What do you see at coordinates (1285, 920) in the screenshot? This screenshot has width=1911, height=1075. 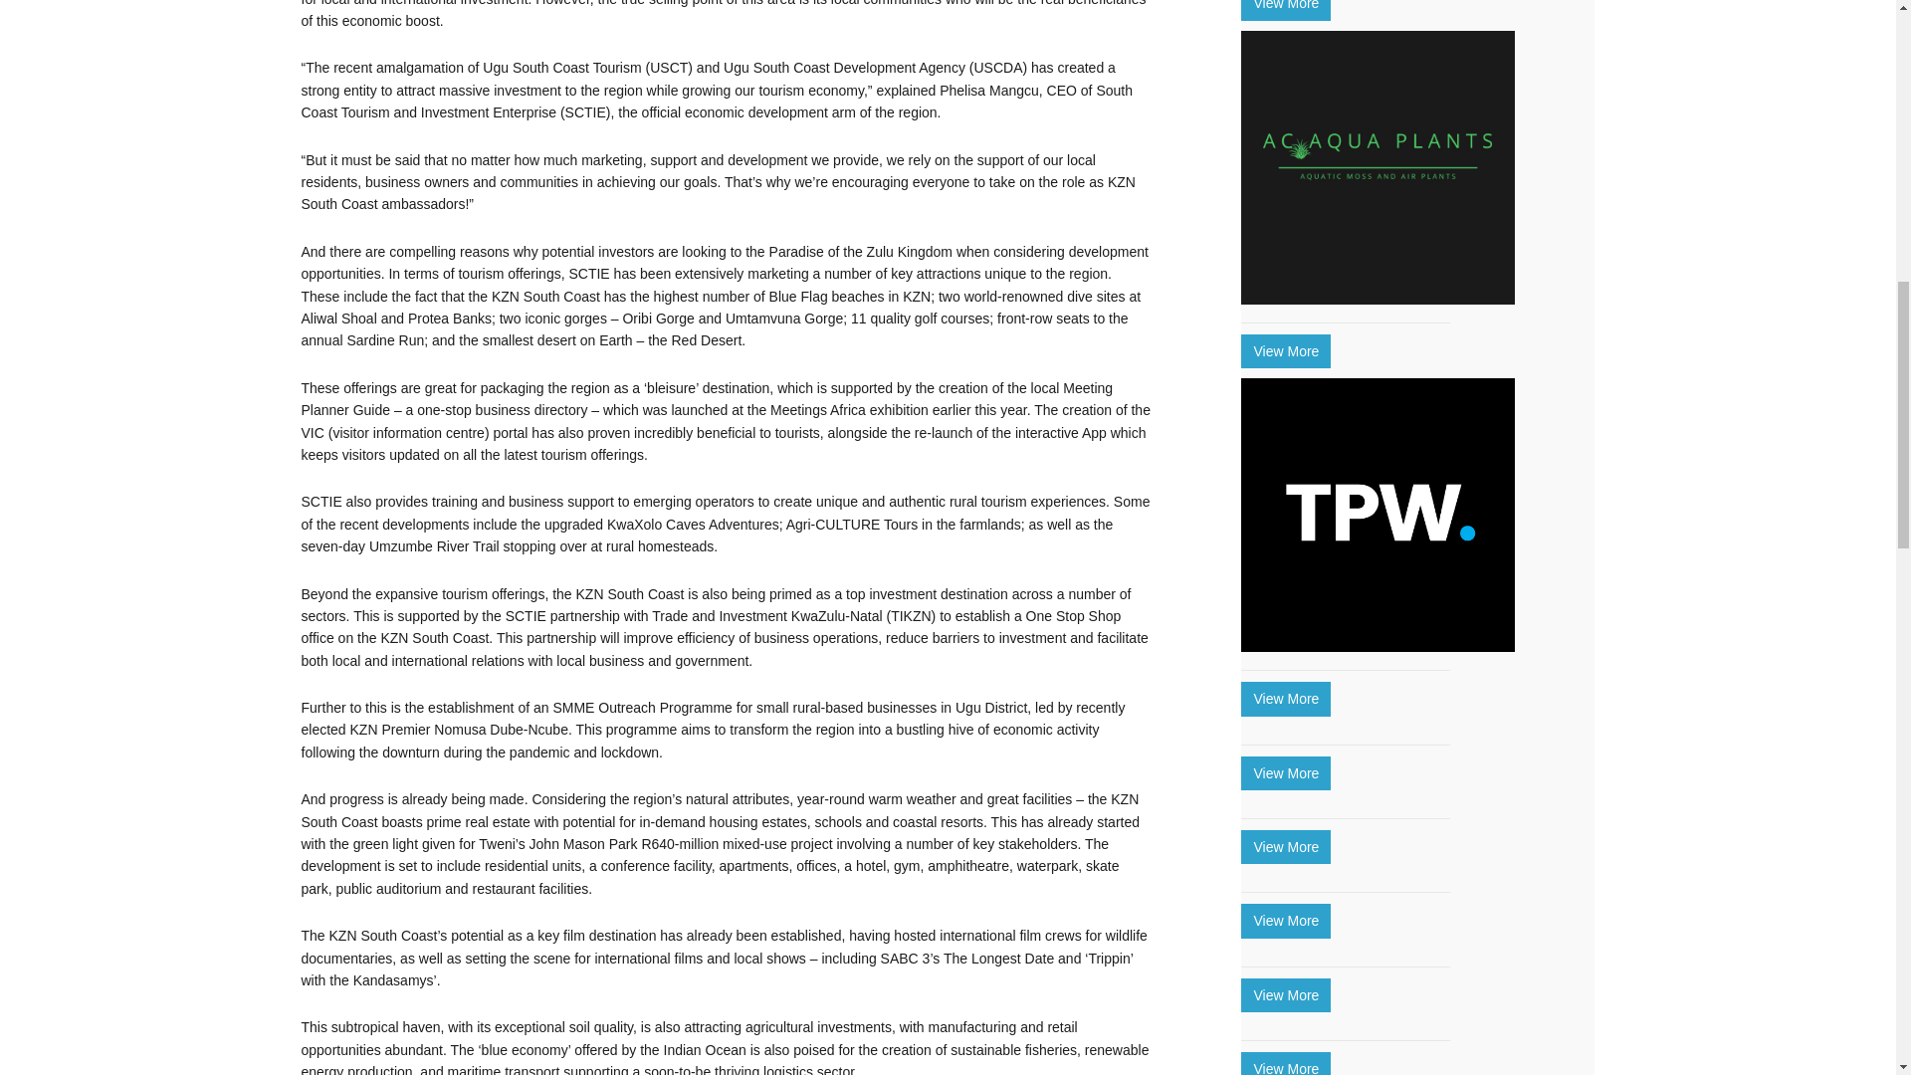 I see `View More` at bounding box center [1285, 920].